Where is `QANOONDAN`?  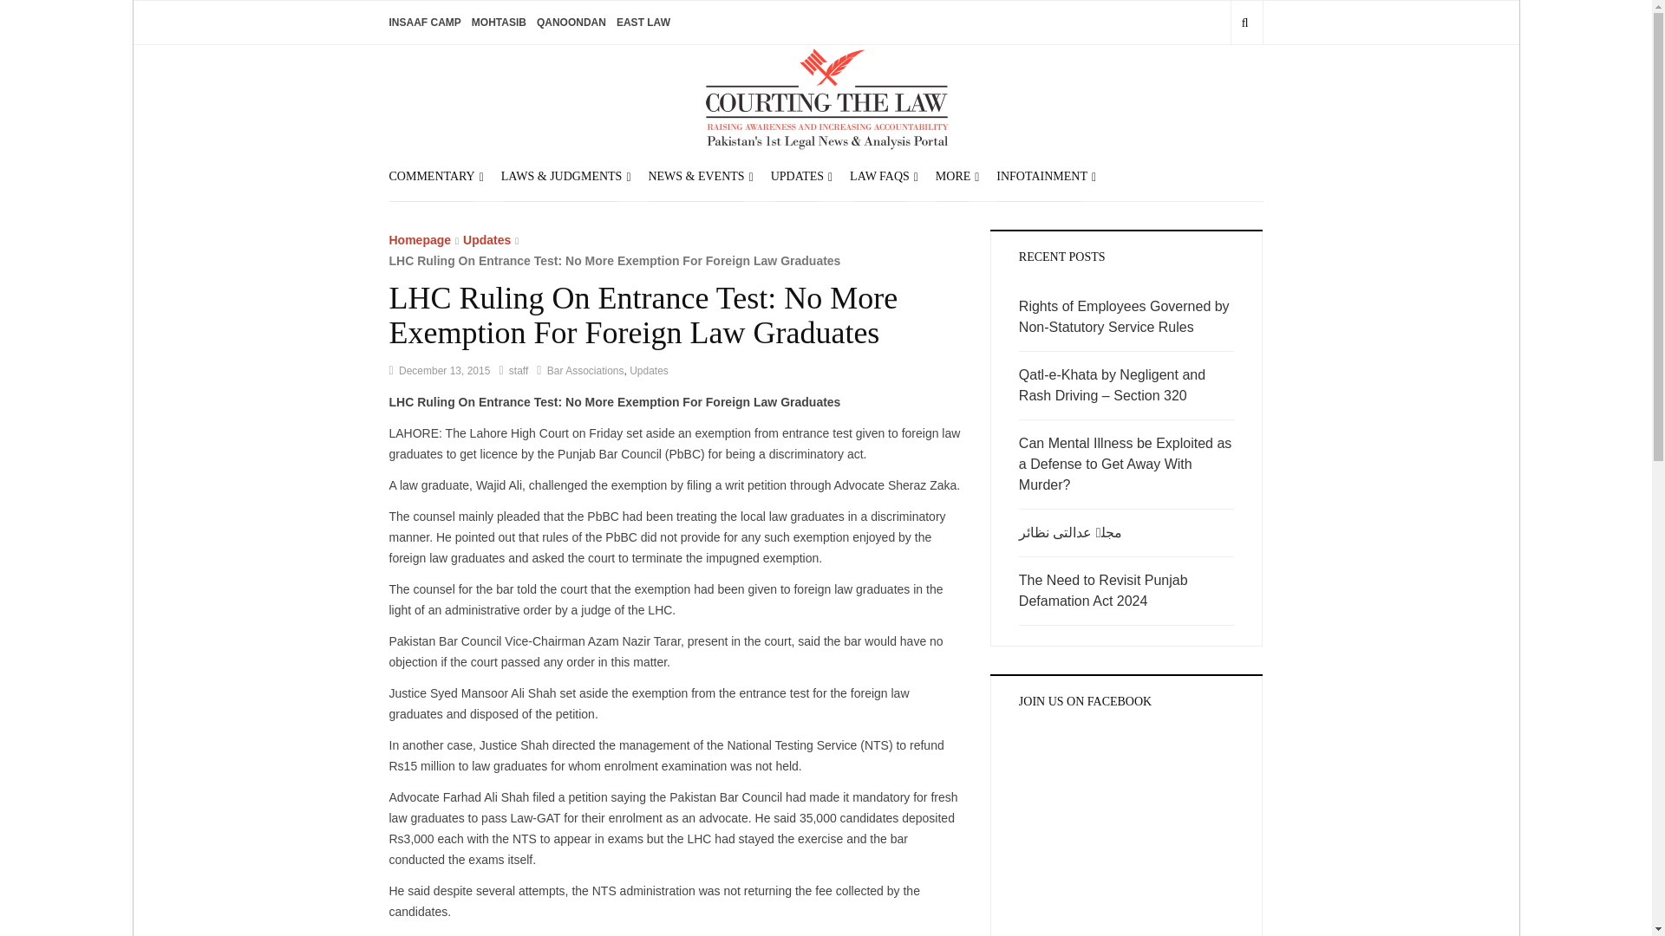
QANOONDAN is located at coordinates (571, 23).